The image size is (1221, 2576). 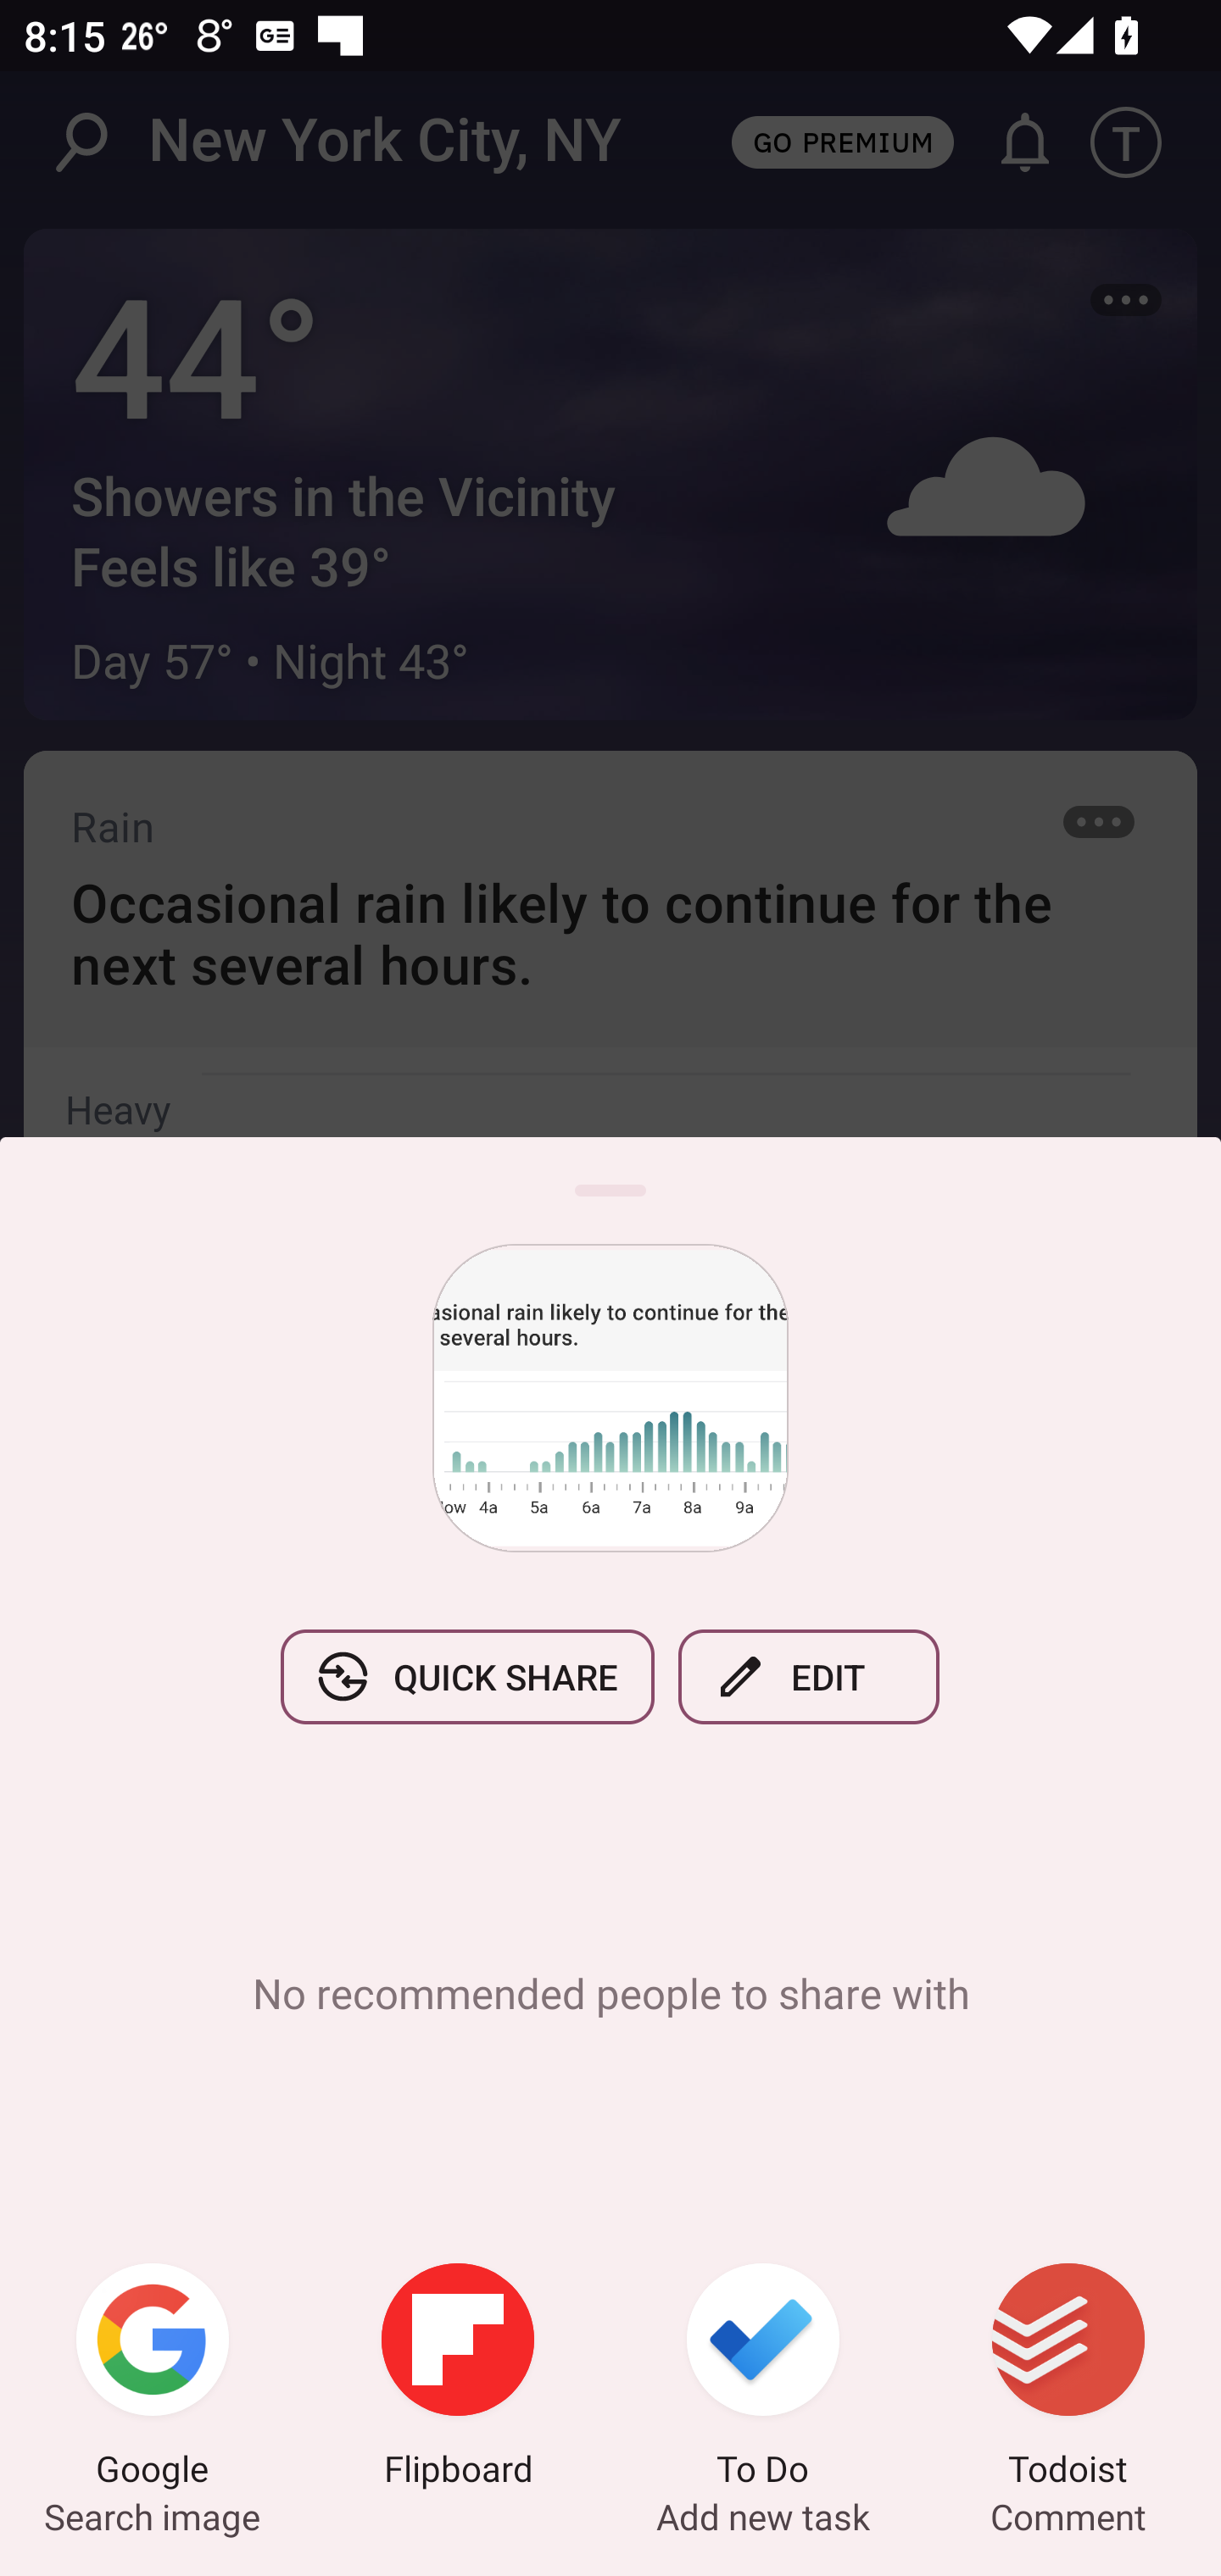 I want to click on Google Search image, so click(x=153, y=2379).